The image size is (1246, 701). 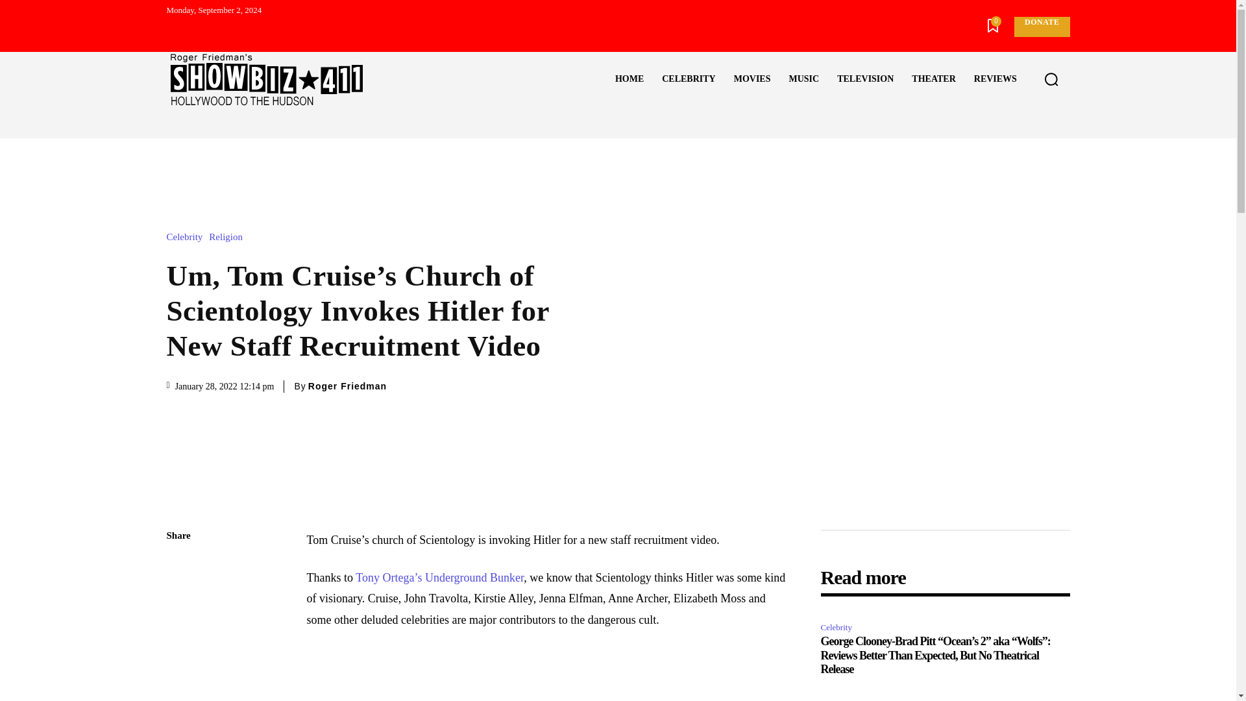 I want to click on Celebrity, so click(x=187, y=236).